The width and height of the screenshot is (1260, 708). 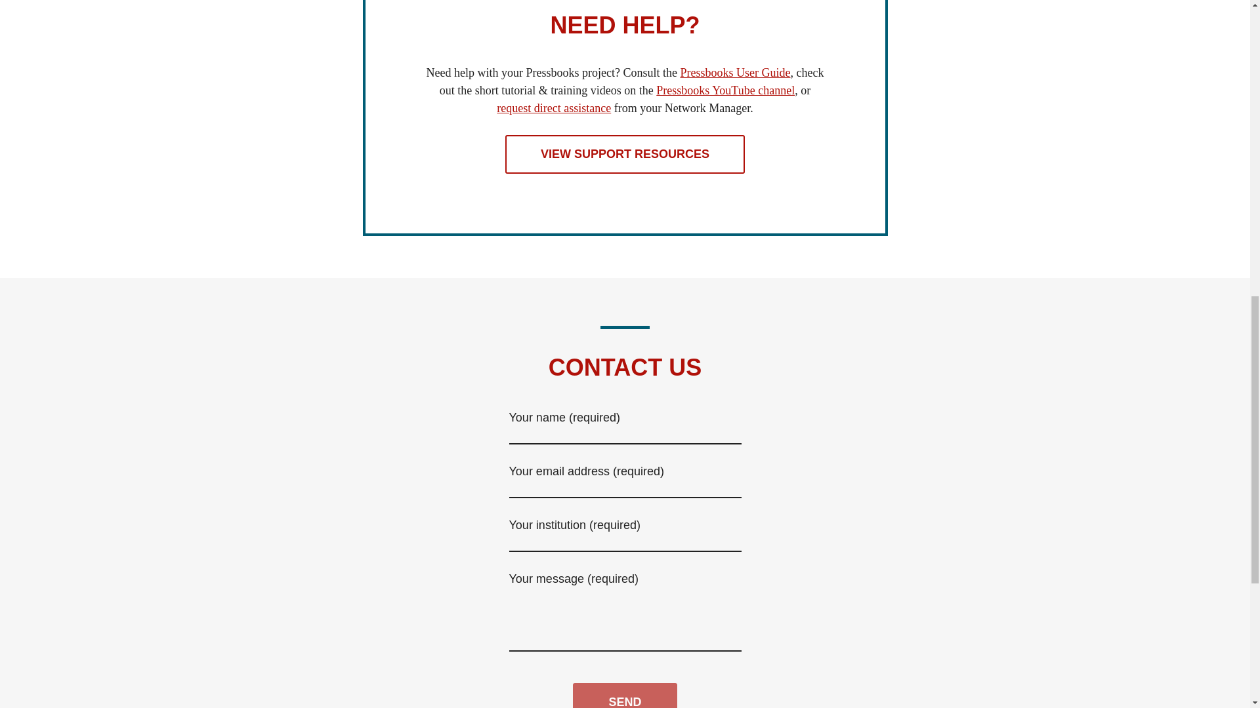 I want to click on View Support Resources, so click(x=625, y=154).